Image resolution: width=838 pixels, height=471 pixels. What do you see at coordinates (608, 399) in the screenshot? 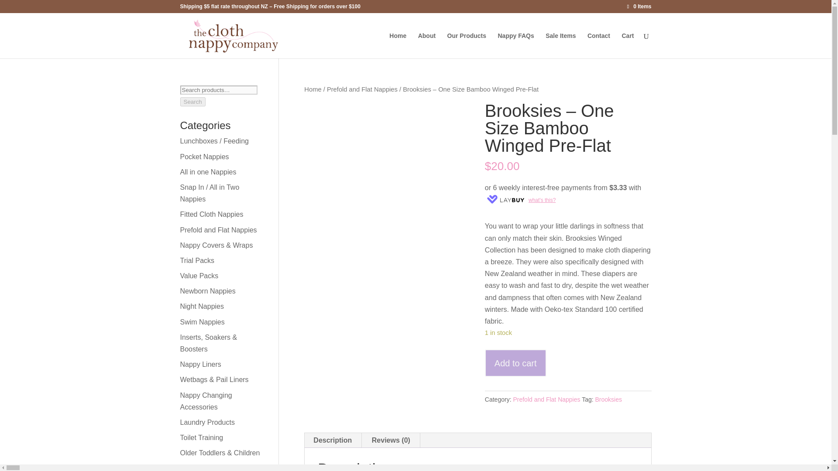
I see `Brooksies` at bounding box center [608, 399].